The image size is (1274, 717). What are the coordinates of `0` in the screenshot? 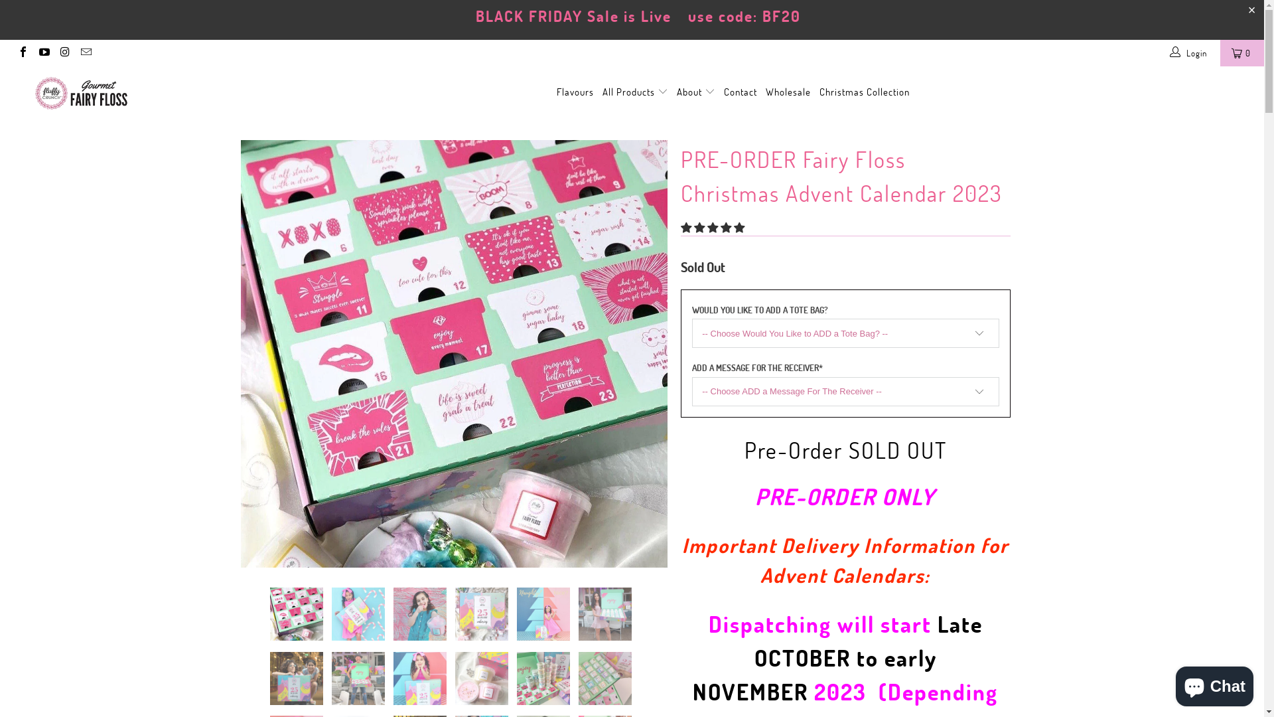 It's located at (1242, 53).